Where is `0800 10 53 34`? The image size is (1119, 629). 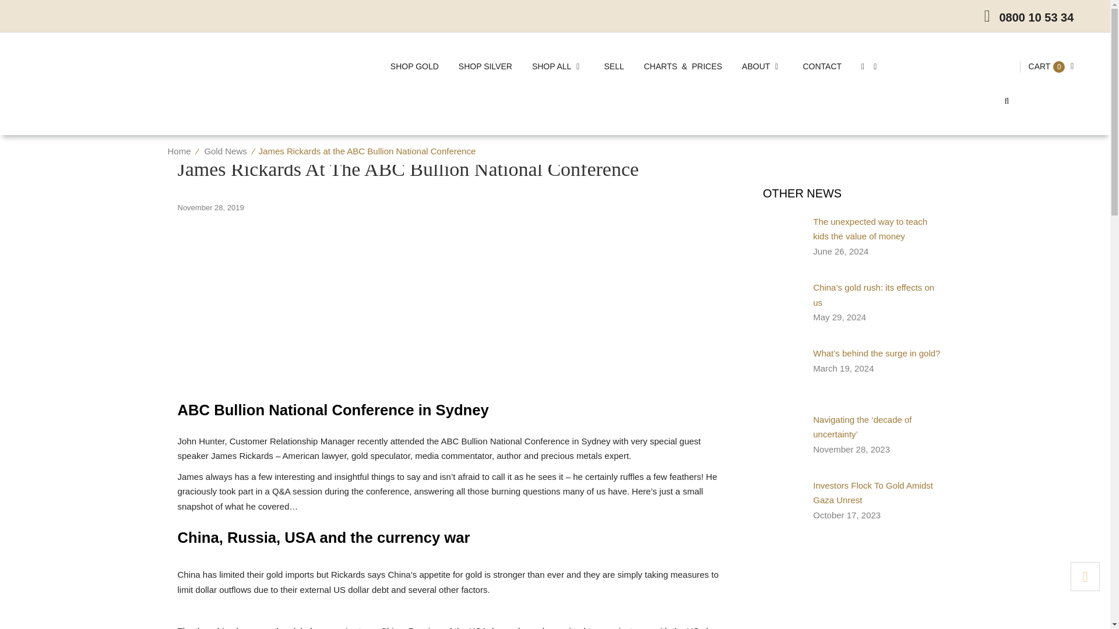 0800 10 53 34 is located at coordinates (1036, 17).